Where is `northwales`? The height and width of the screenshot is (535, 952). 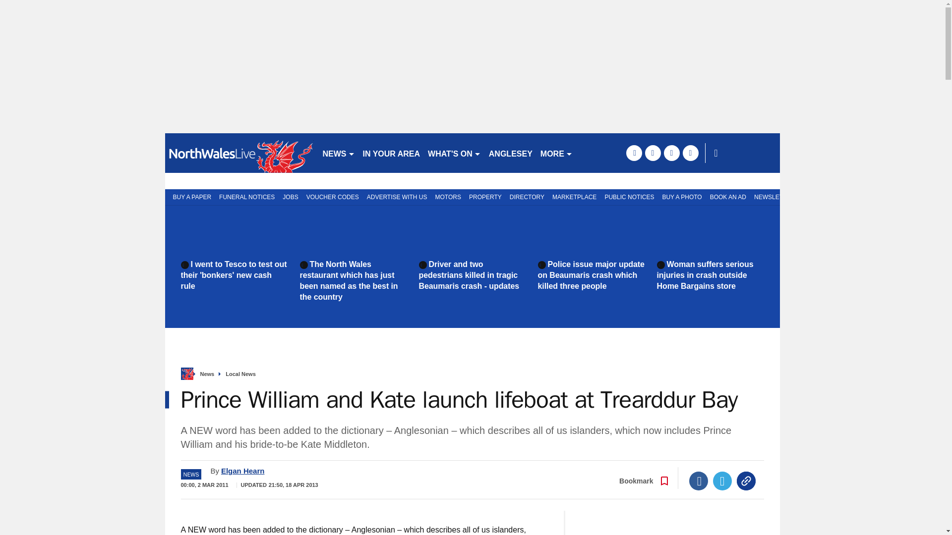
northwales is located at coordinates (239, 153).